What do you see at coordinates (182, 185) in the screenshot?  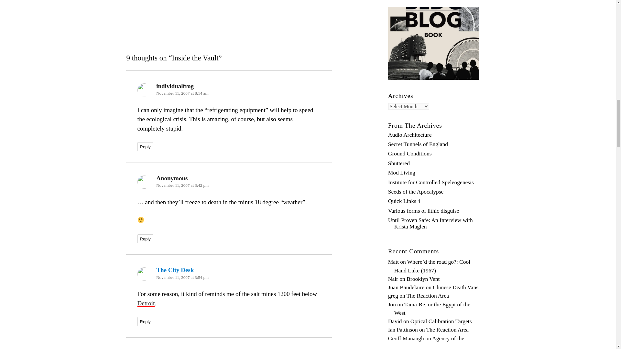 I see `November 11, 2007 at 3:42 pm` at bounding box center [182, 185].